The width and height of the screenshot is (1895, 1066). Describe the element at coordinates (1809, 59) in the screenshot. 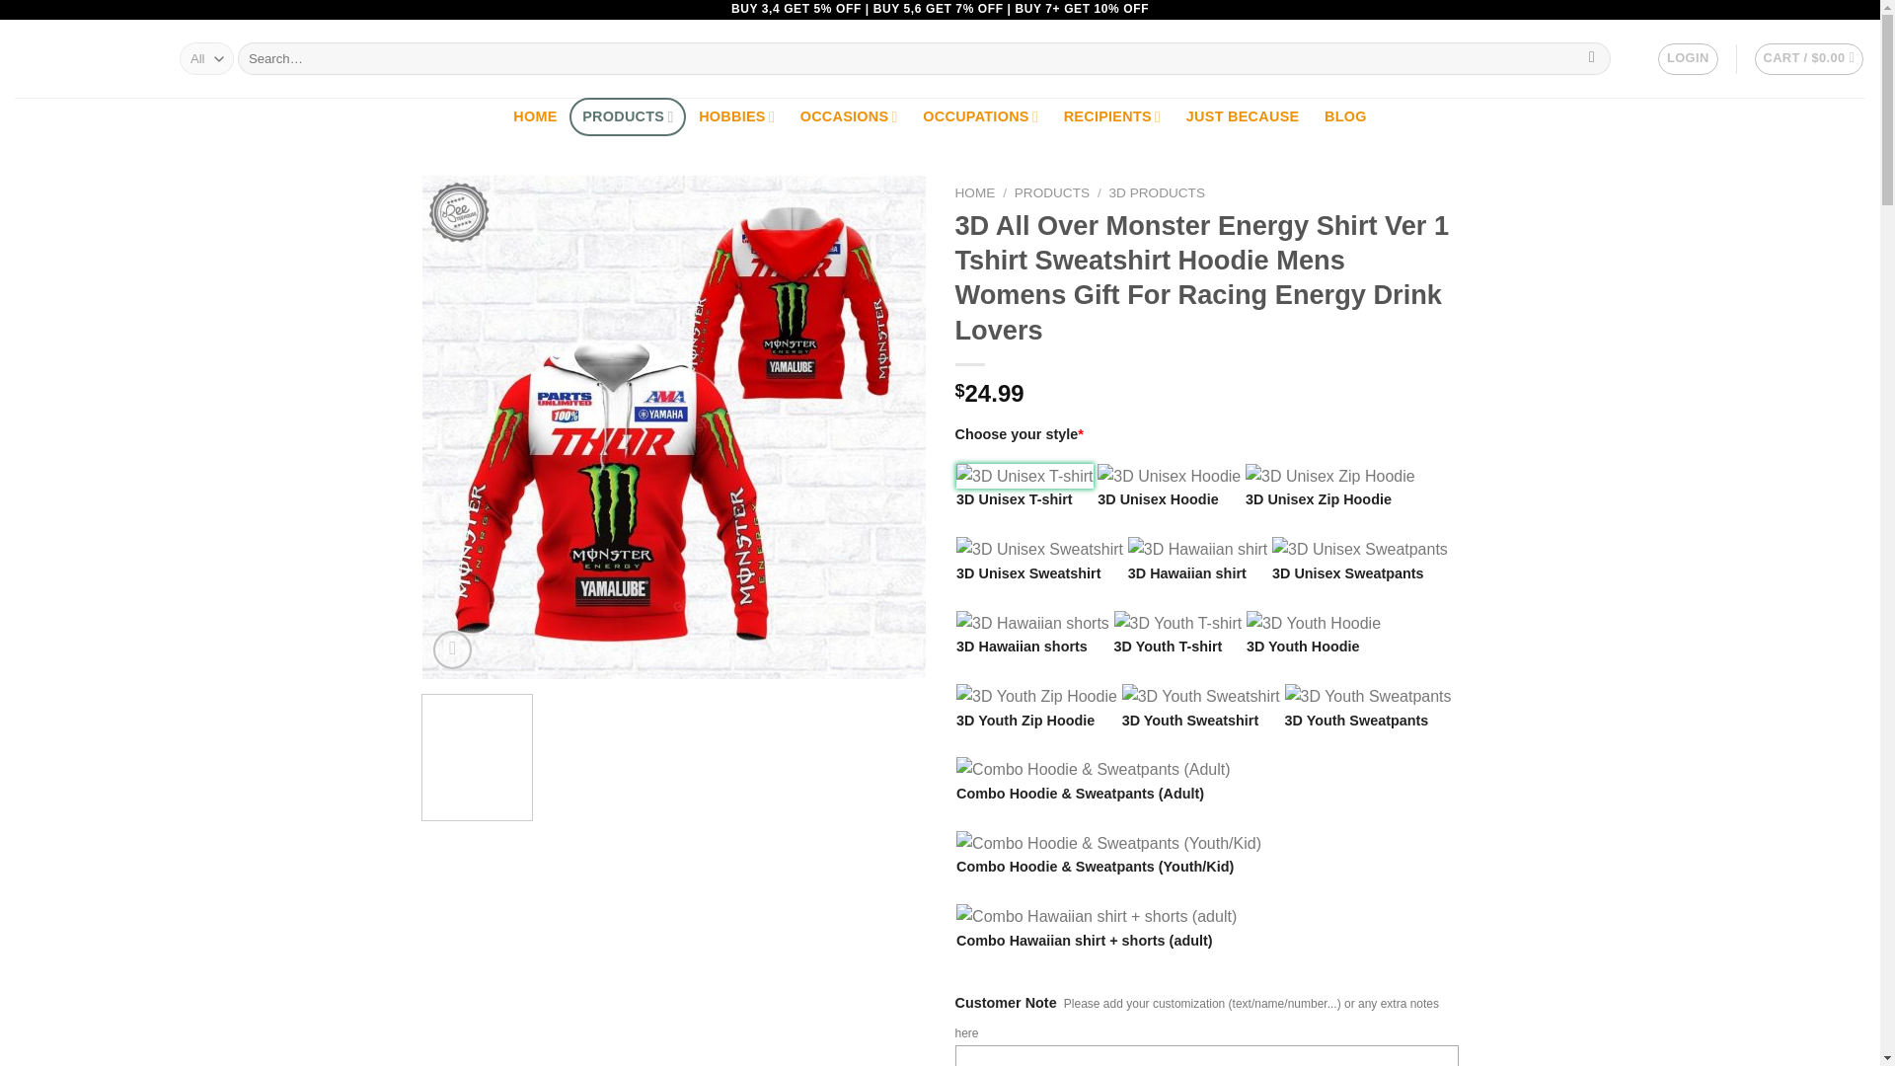

I see `Cart` at that location.